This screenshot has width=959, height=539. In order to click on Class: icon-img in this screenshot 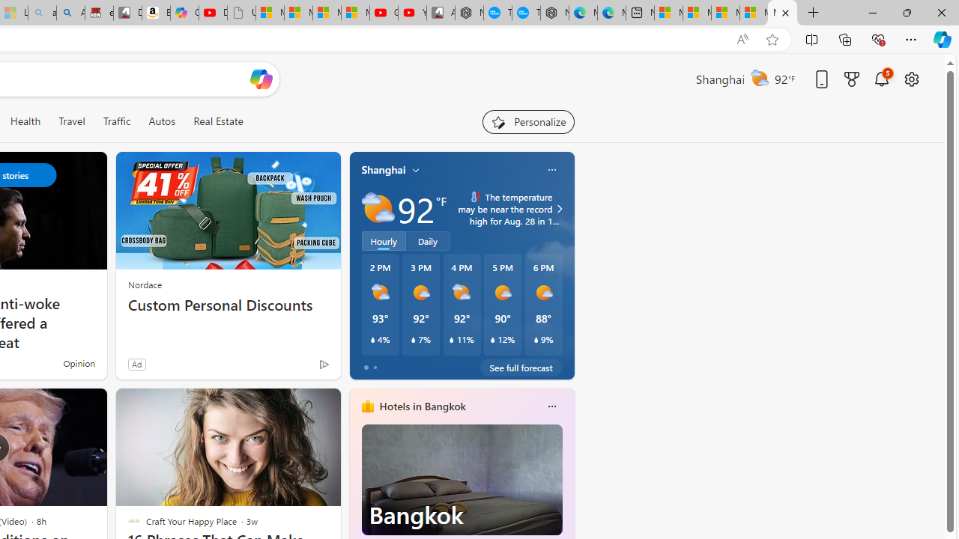, I will do `click(551, 406)`.